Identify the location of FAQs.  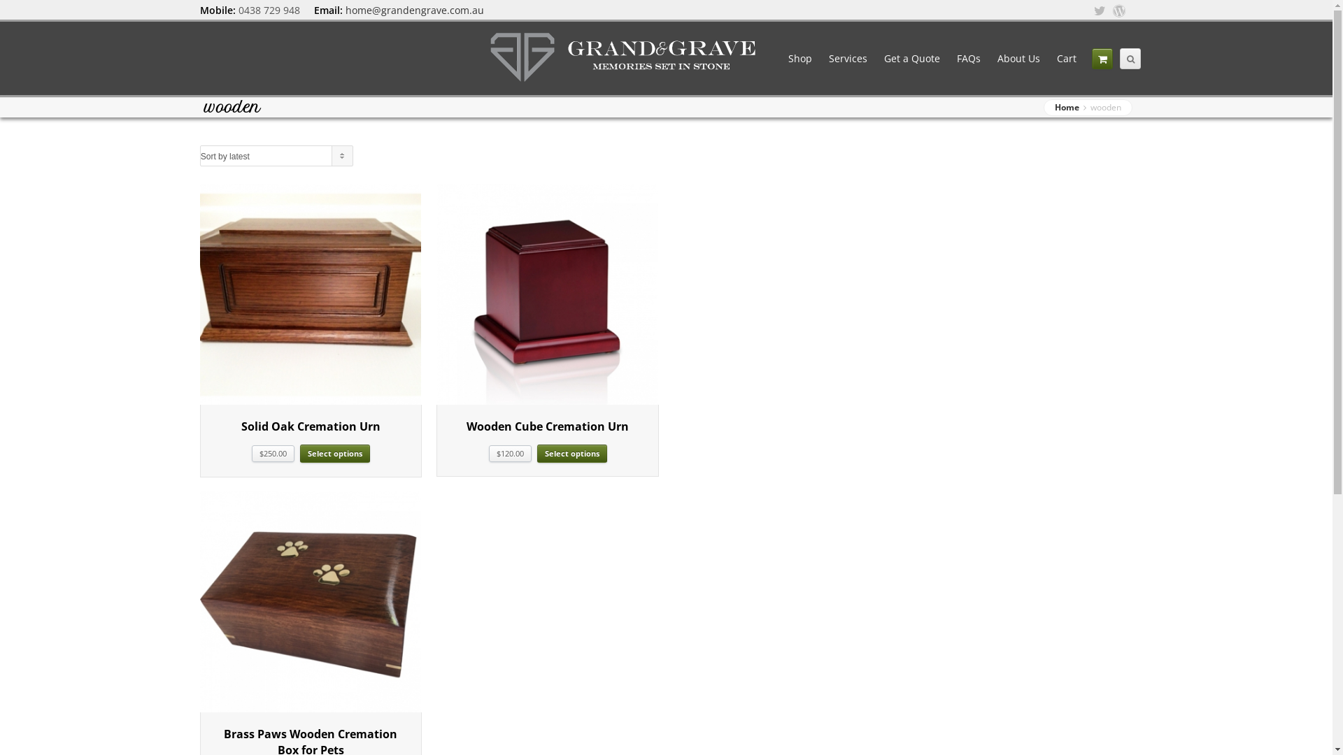
(969, 58).